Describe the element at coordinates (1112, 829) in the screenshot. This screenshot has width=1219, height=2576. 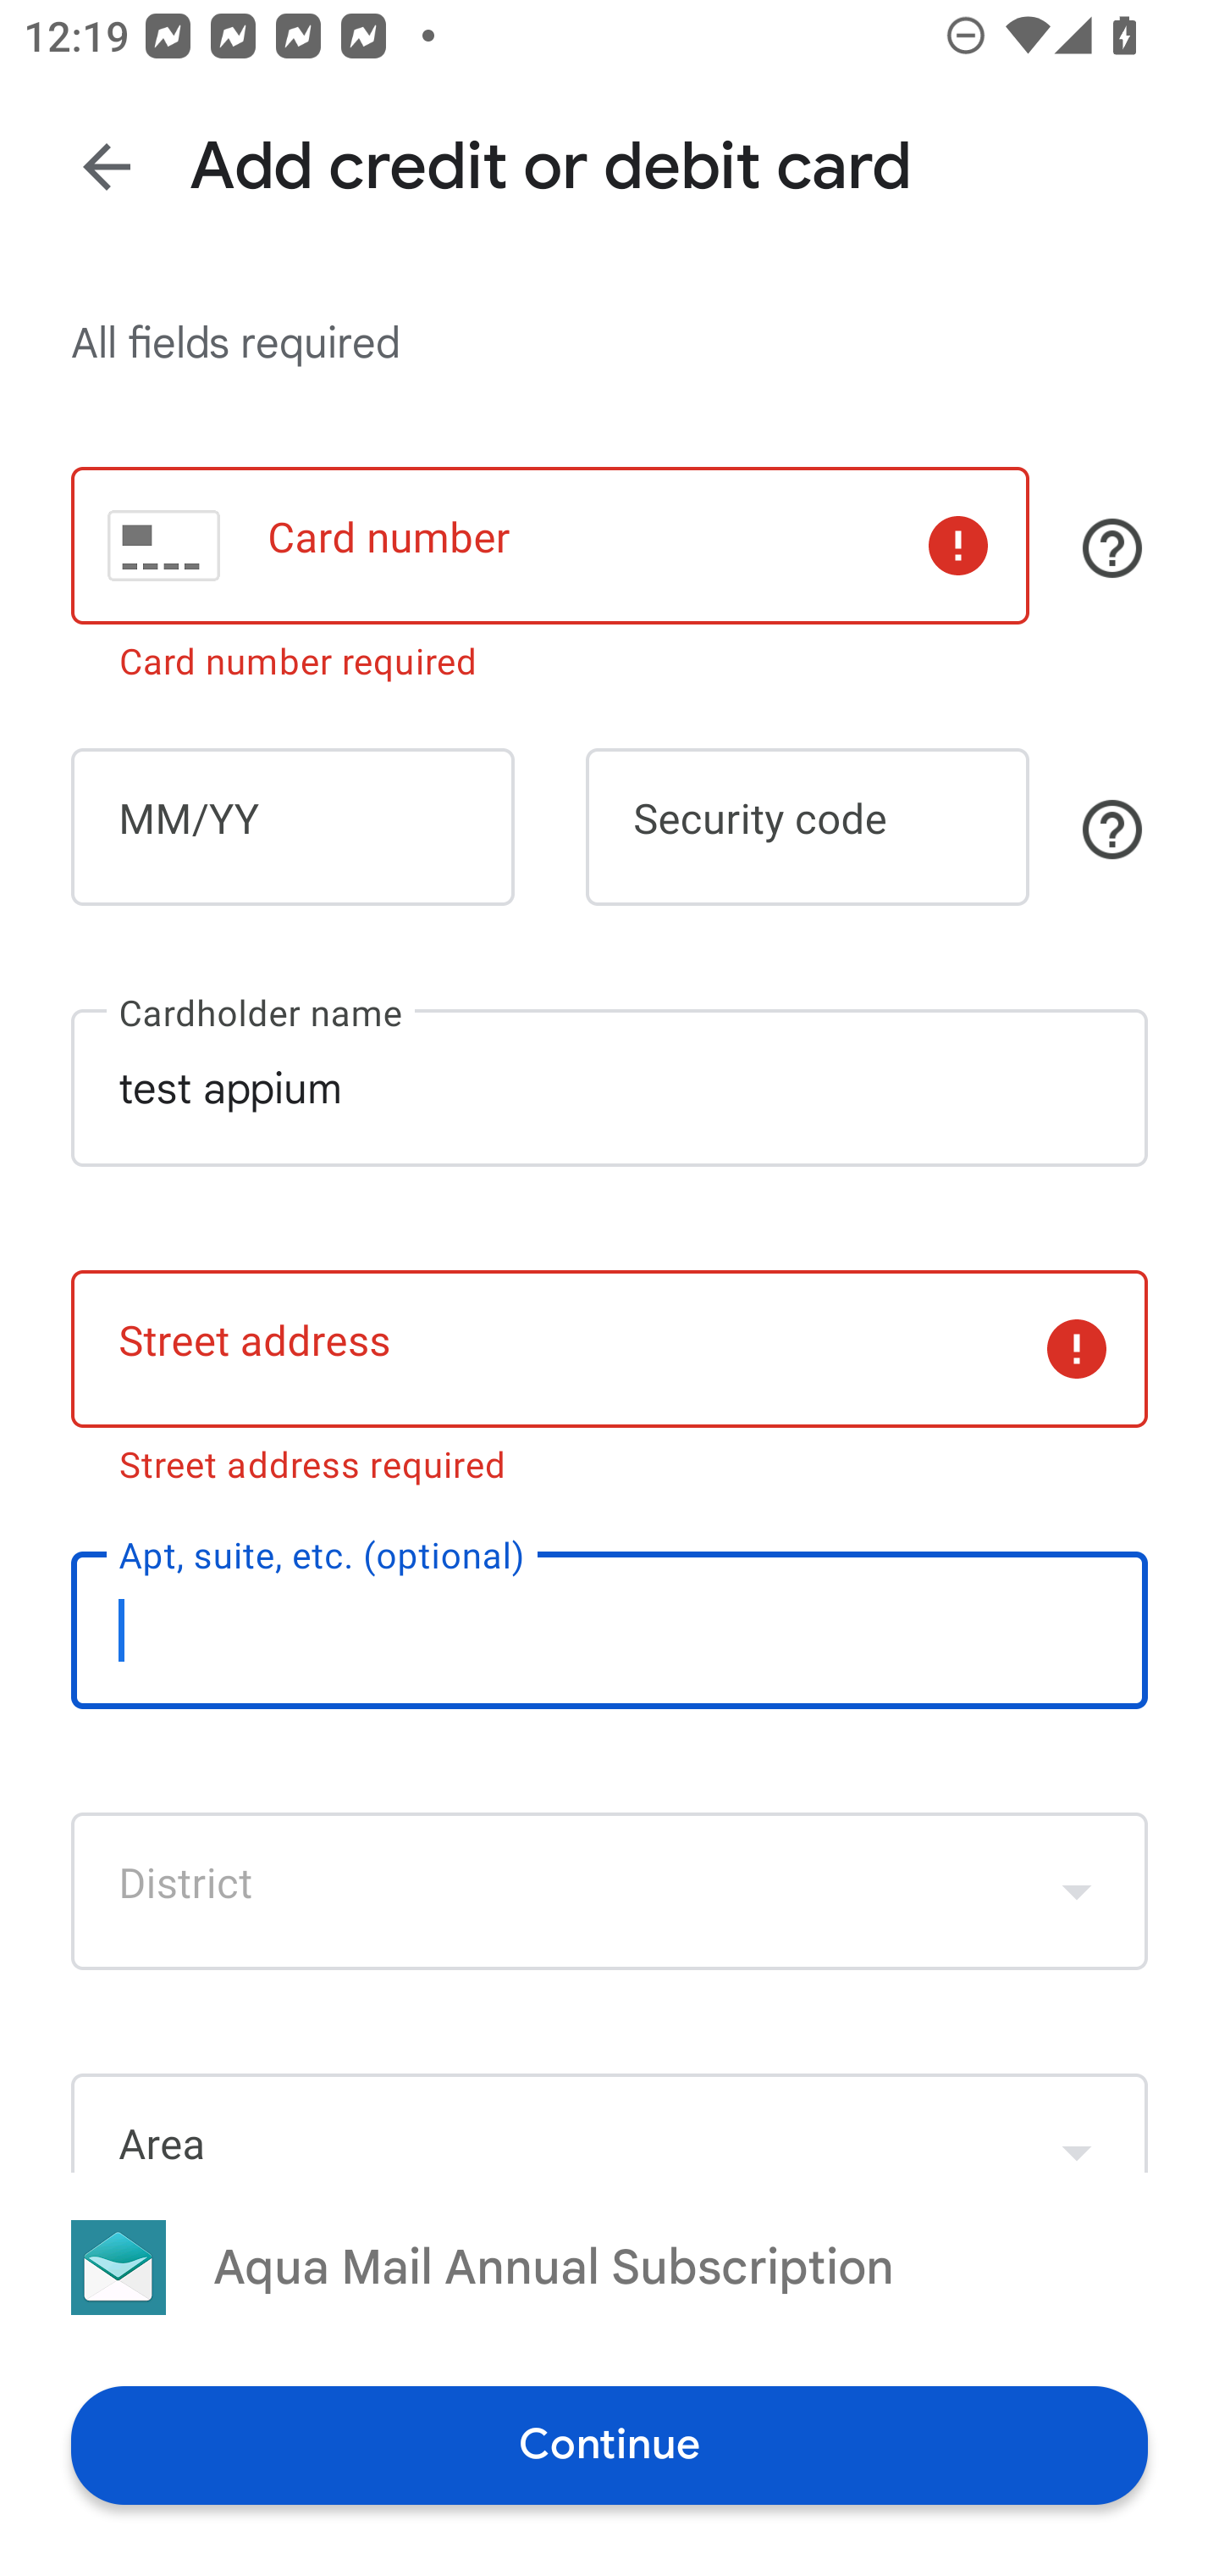
I see `Security code help` at that location.